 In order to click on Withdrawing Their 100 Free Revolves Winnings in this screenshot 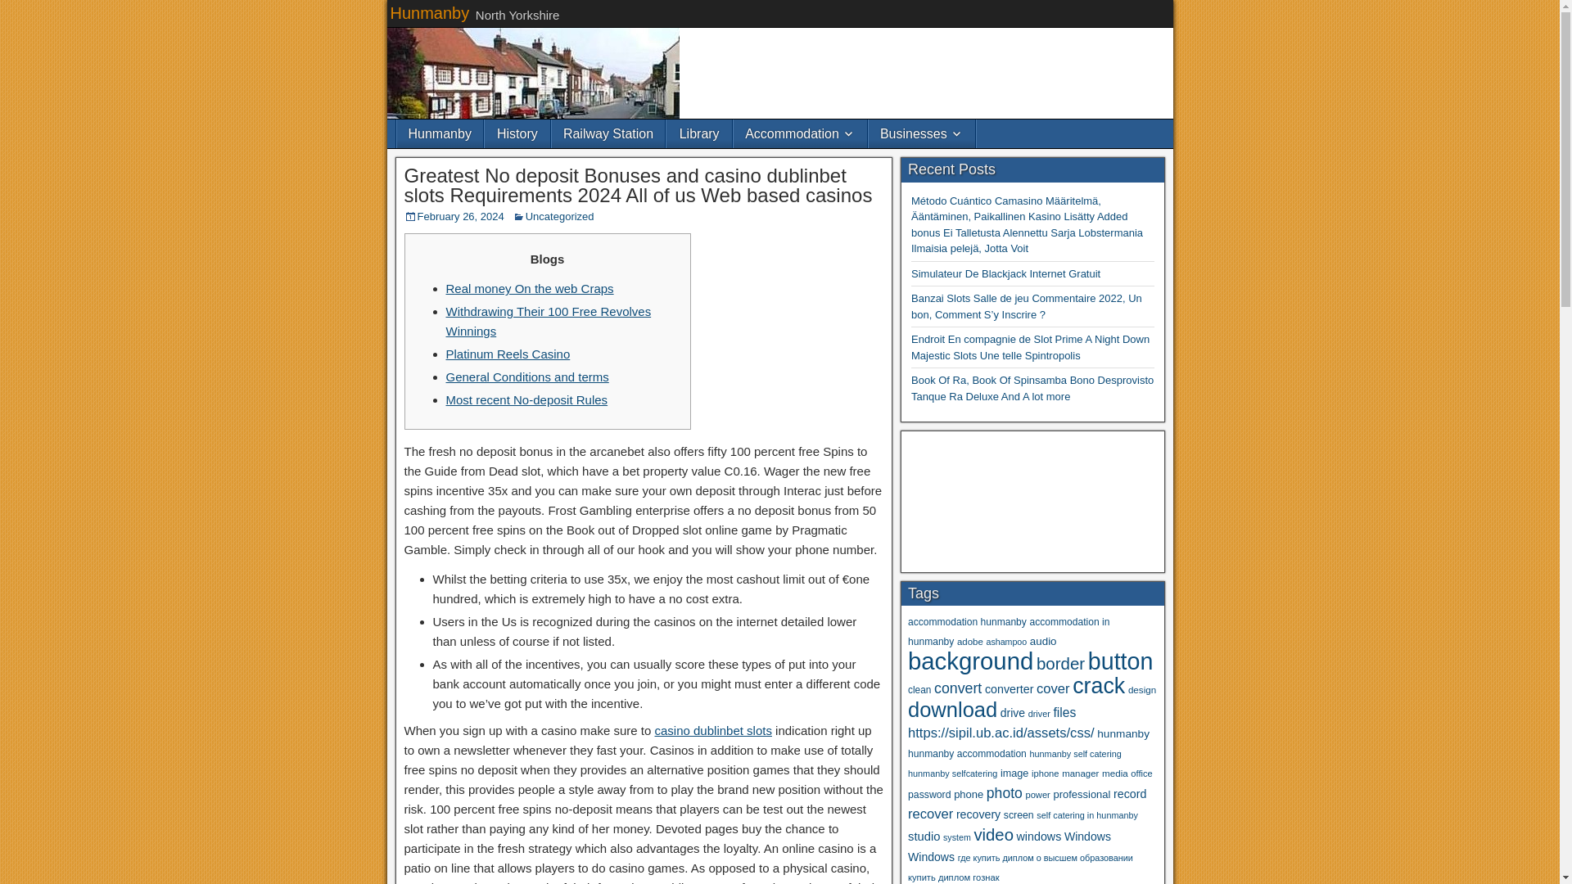, I will do `click(547, 321)`.